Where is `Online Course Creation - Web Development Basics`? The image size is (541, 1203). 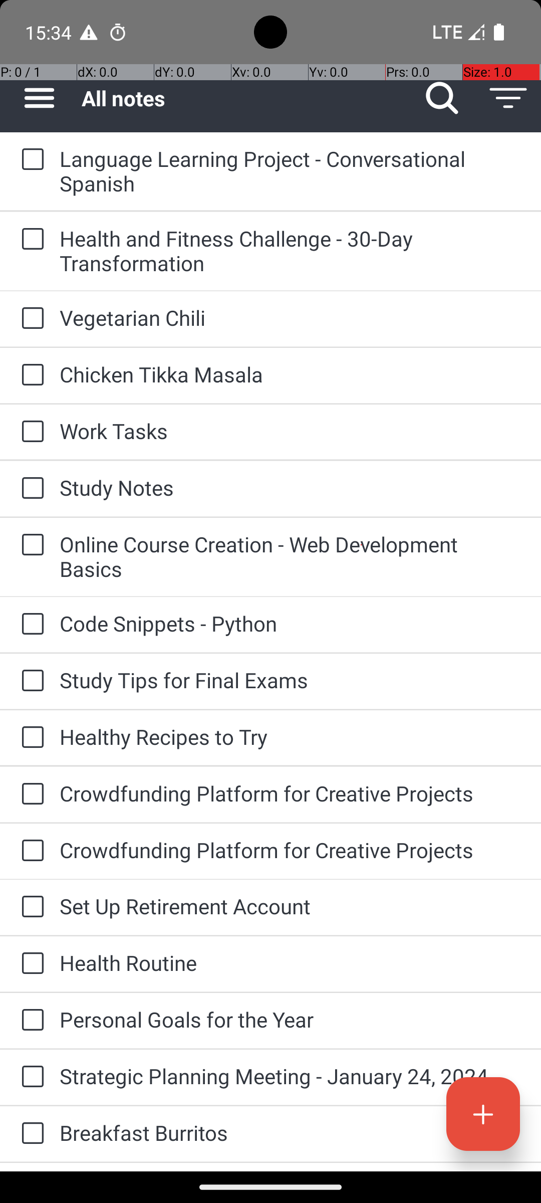 Online Course Creation - Web Development Basics is located at coordinates (291, 556).